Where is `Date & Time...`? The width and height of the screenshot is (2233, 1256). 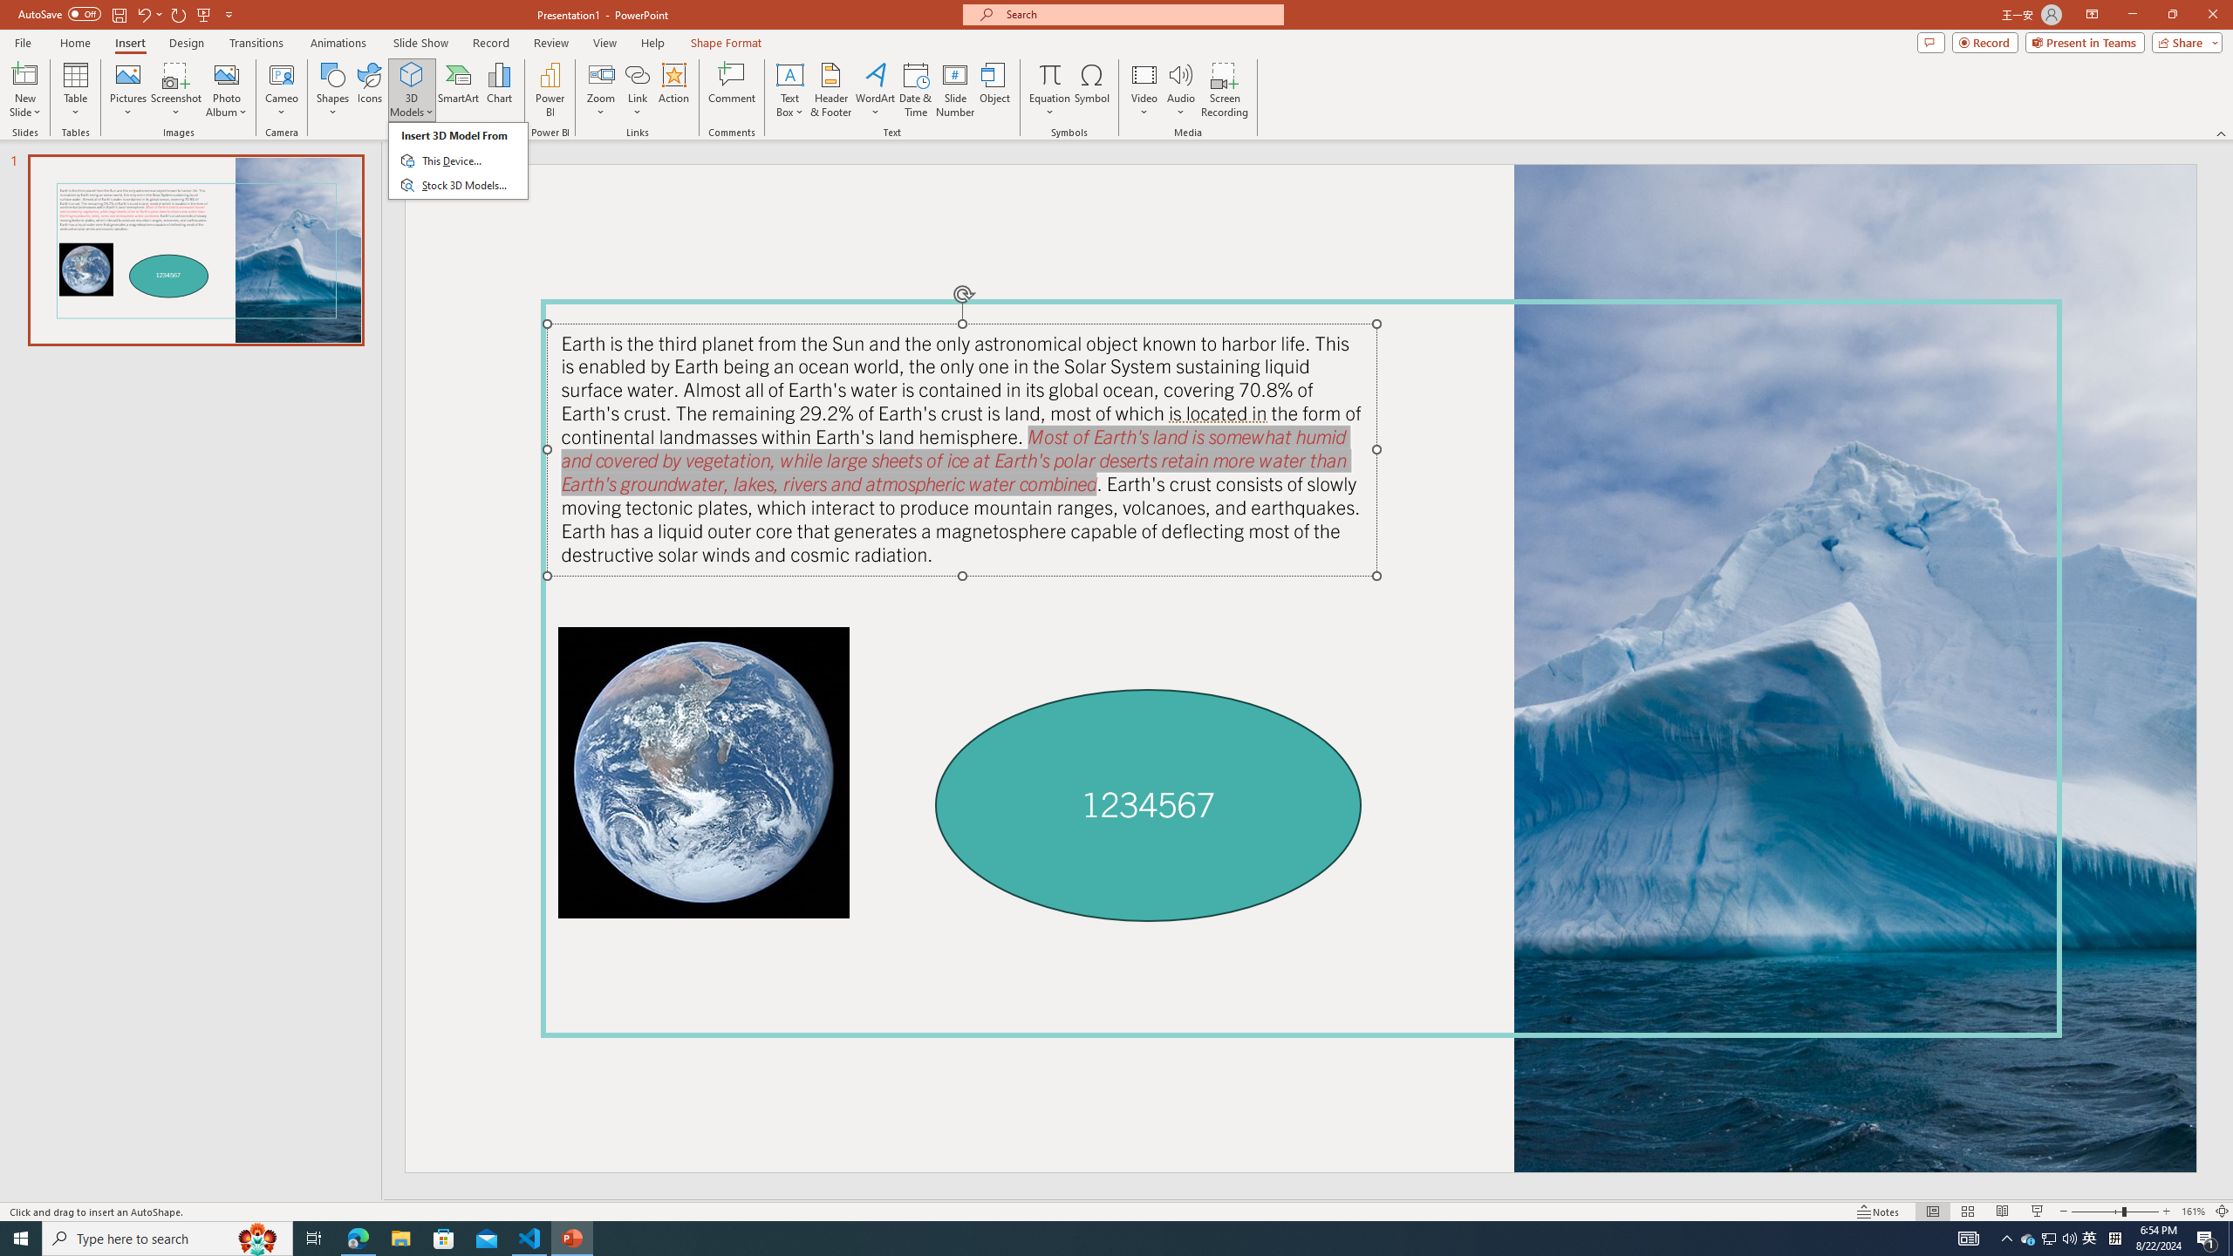 Date & Time... is located at coordinates (916, 90).